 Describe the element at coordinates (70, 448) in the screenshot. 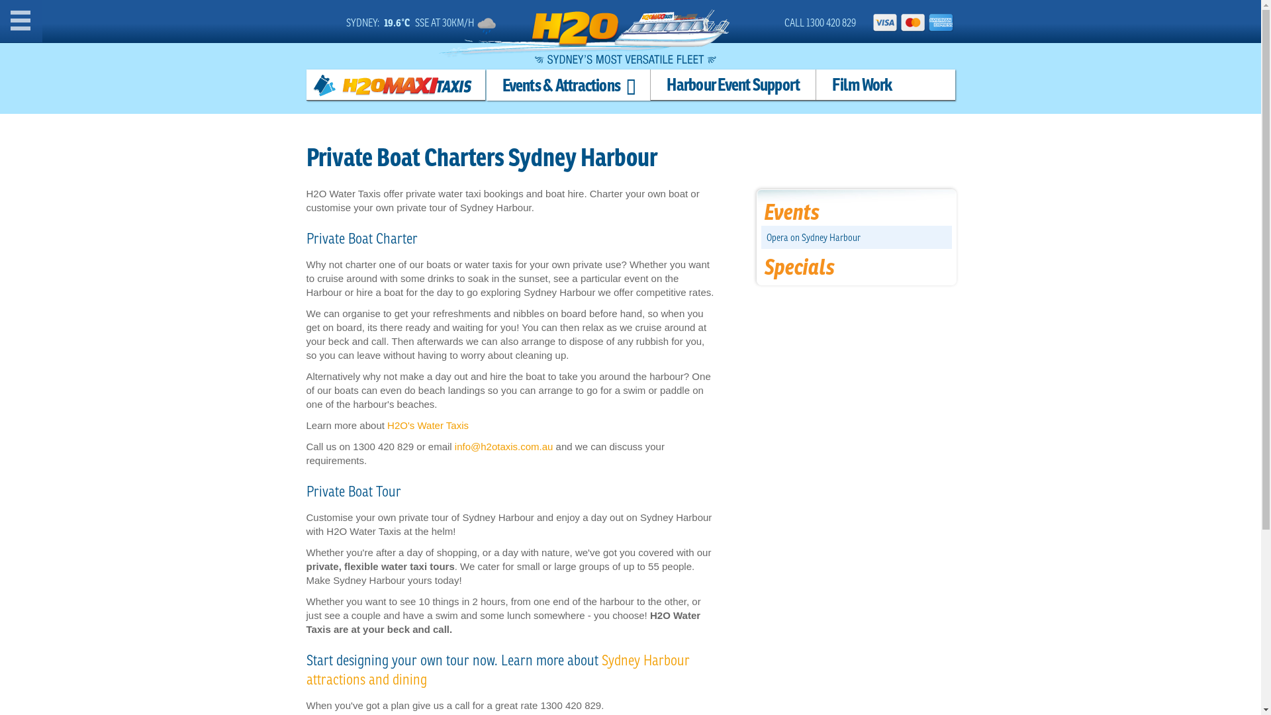

I see `Vivid Festival` at that location.